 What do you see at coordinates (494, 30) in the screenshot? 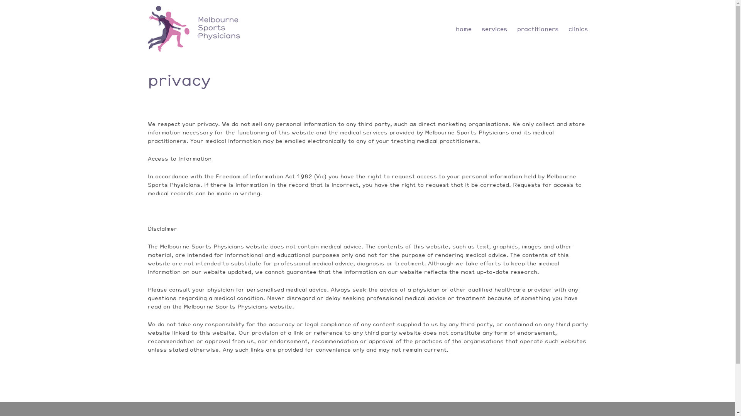
I see `services` at bounding box center [494, 30].